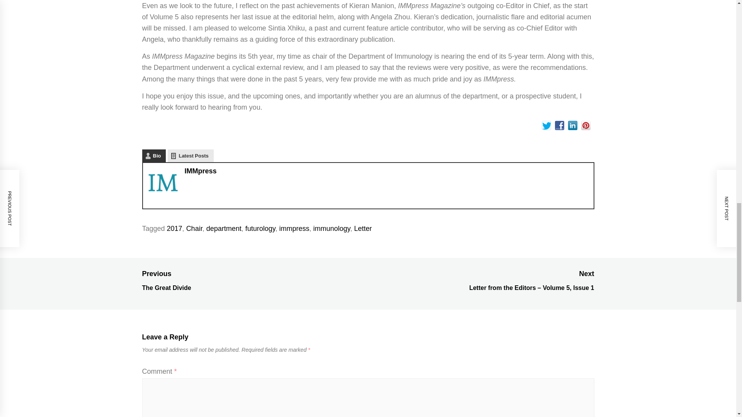 This screenshot has width=742, height=417. Describe the element at coordinates (294, 229) in the screenshot. I see `immpress` at that location.